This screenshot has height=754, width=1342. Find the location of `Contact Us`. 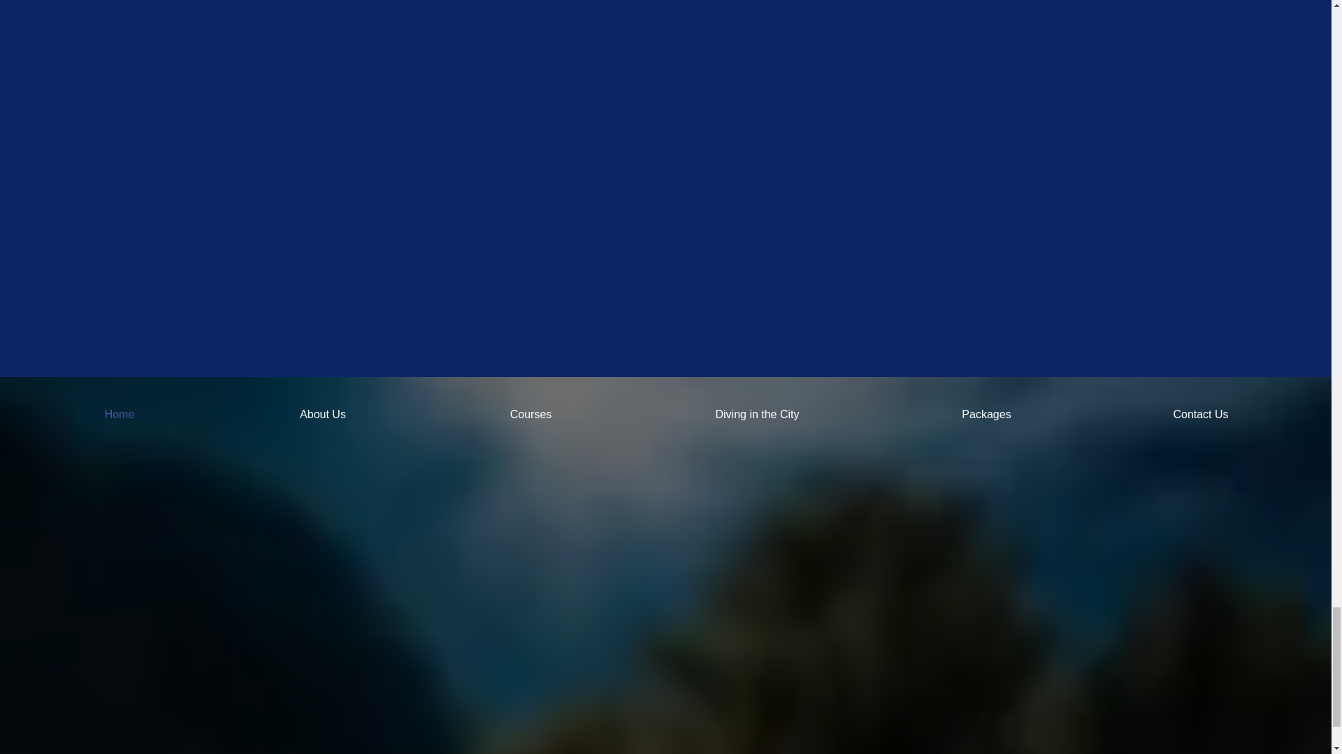

Contact Us is located at coordinates (1201, 415).